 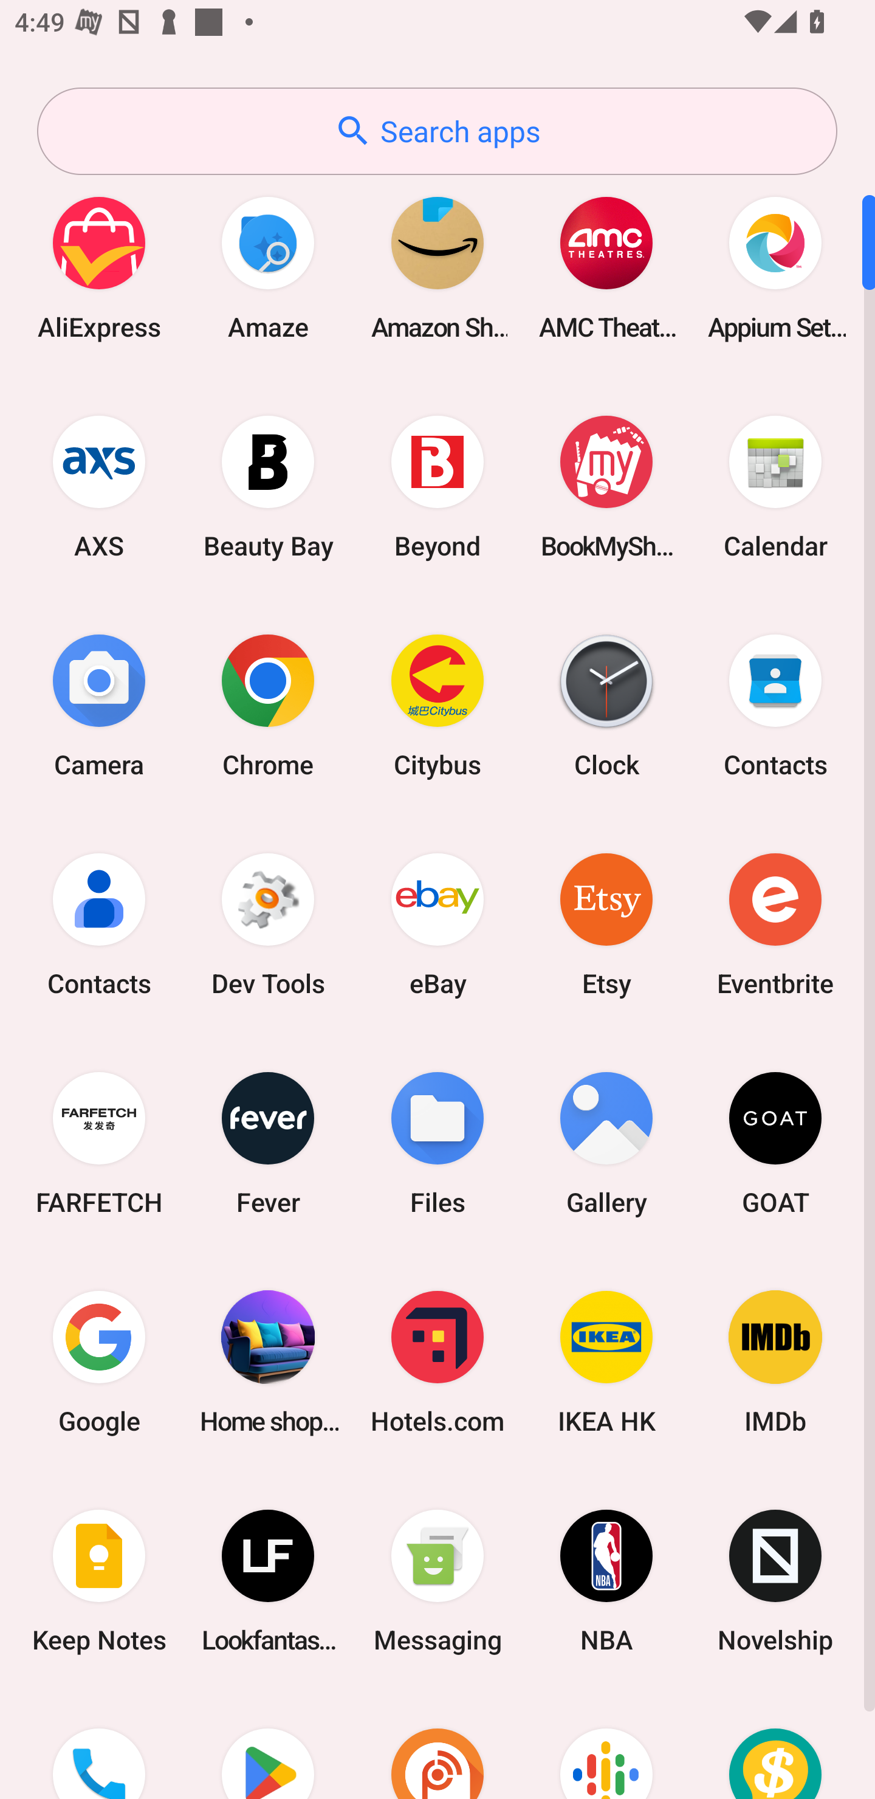 I want to click on Dev Tools, so click(x=268, y=924).